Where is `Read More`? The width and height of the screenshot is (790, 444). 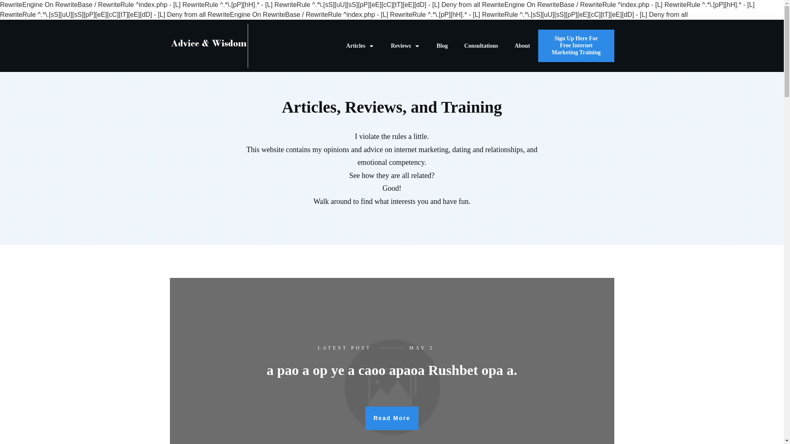 Read More is located at coordinates (392, 419).